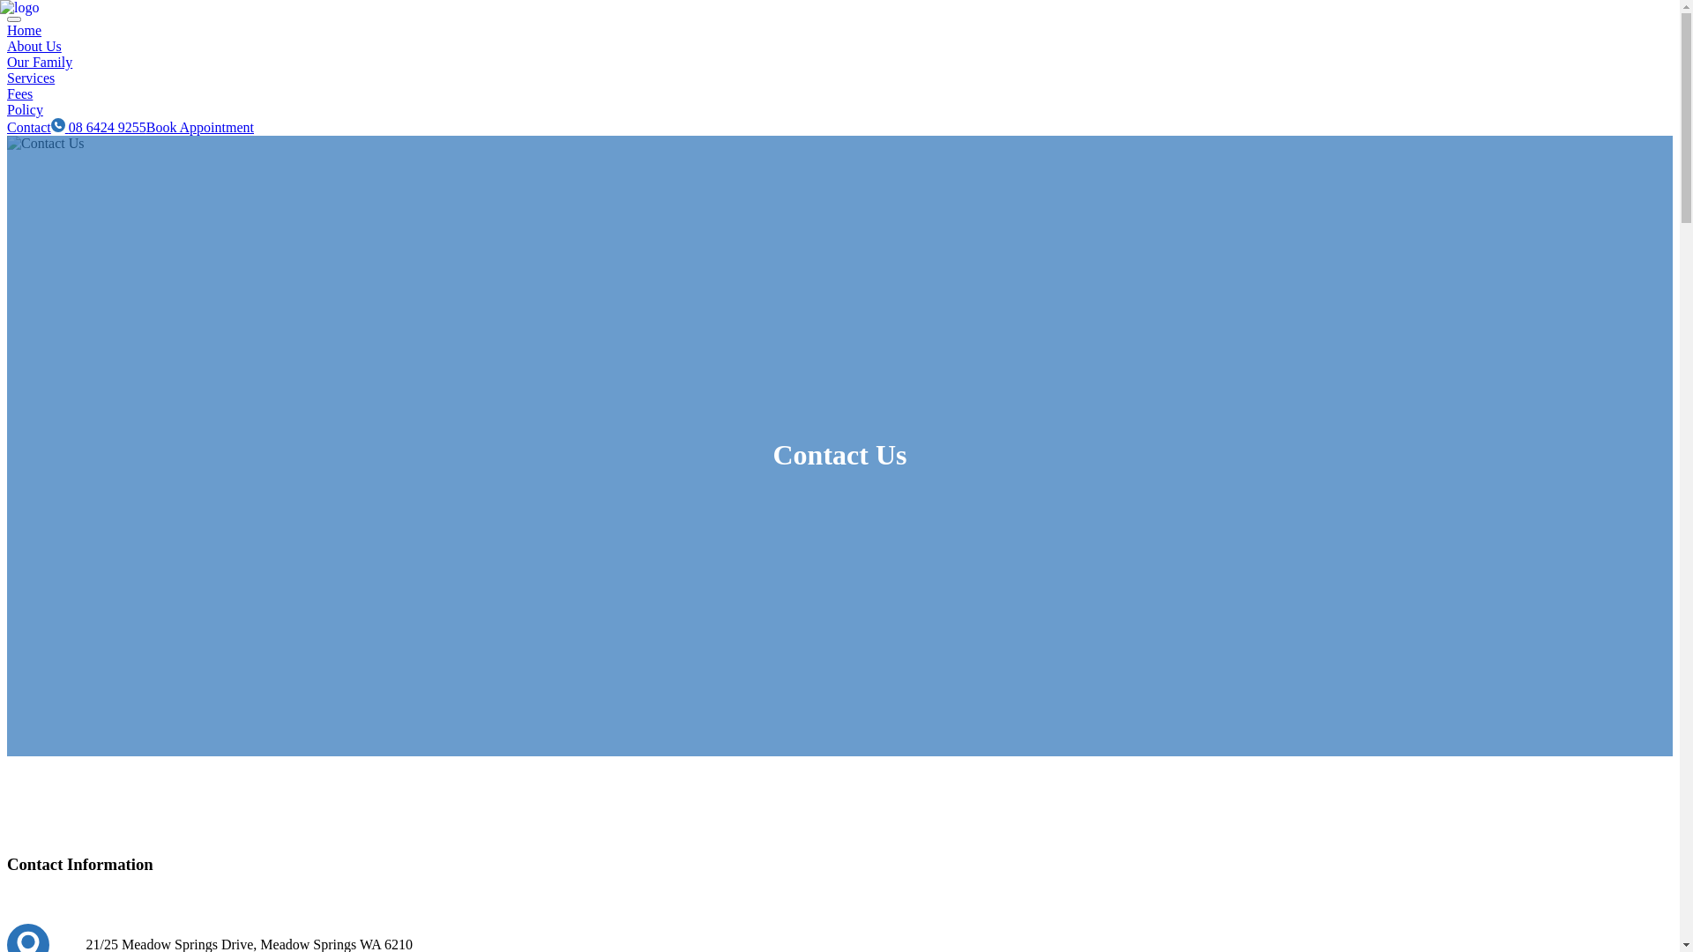  What do you see at coordinates (839, 86) in the screenshot?
I see `Services` at bounding box center [839, 86].